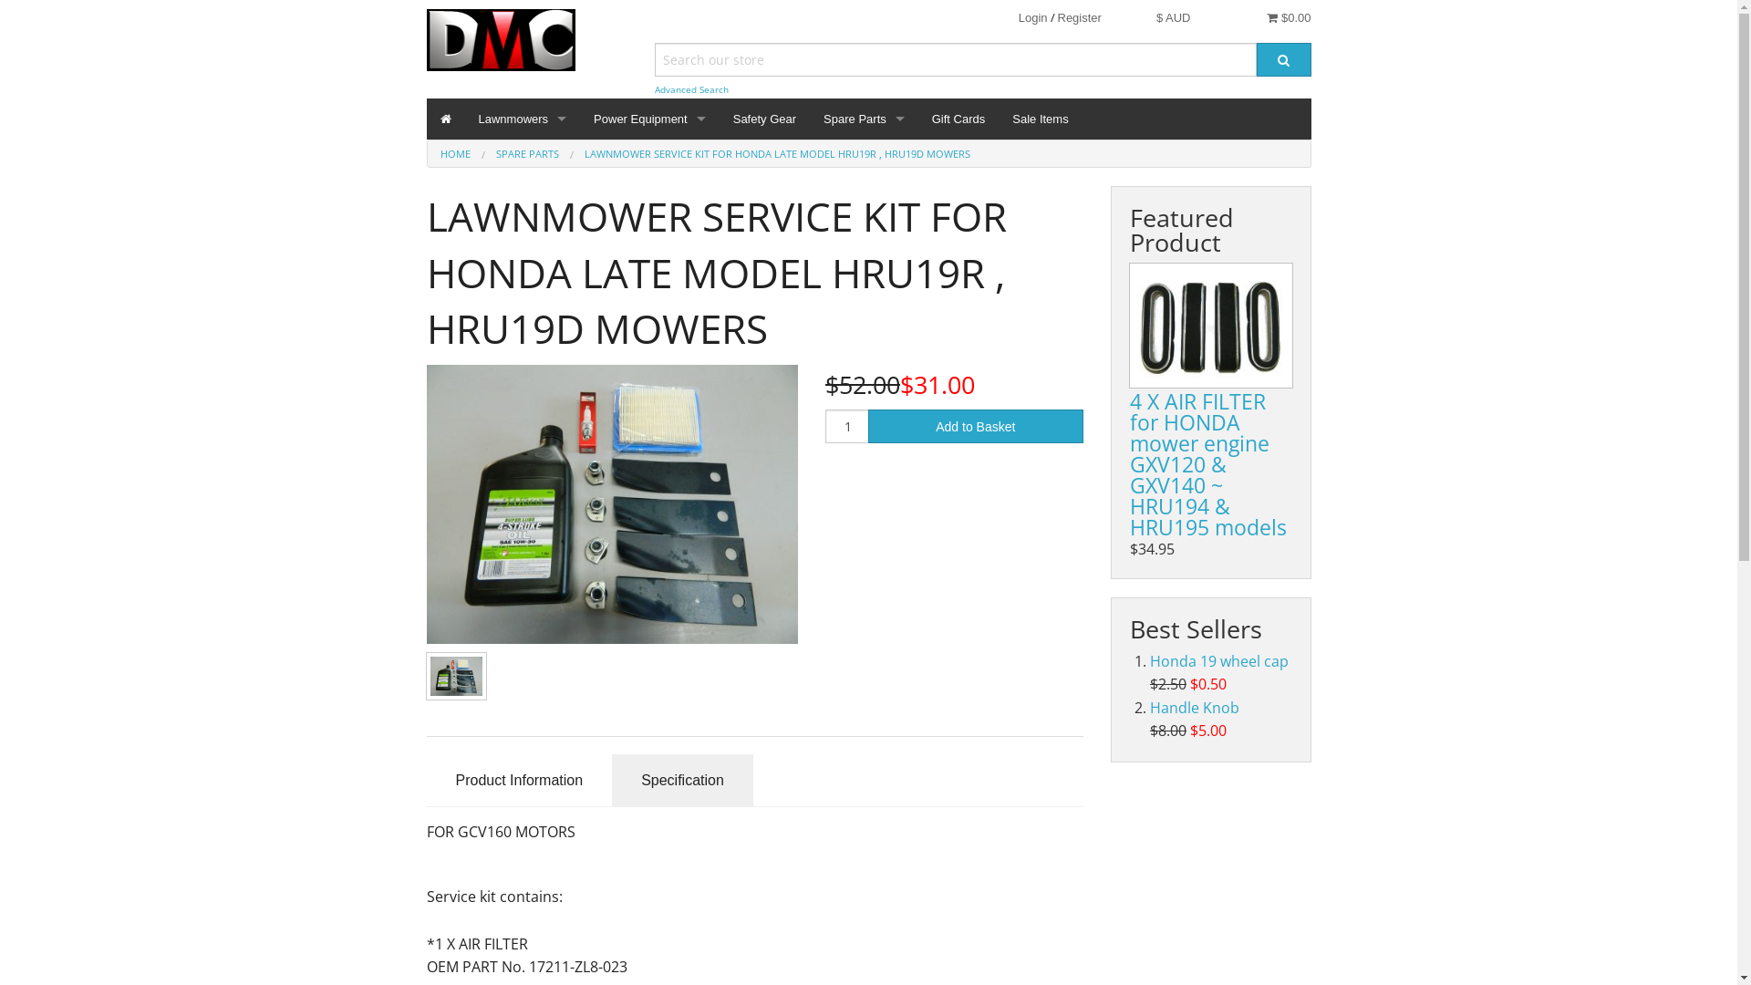 The height and width of the screenshot is (985, 1751). I want to click on Cordless re-chargable range, so click(649, 471).